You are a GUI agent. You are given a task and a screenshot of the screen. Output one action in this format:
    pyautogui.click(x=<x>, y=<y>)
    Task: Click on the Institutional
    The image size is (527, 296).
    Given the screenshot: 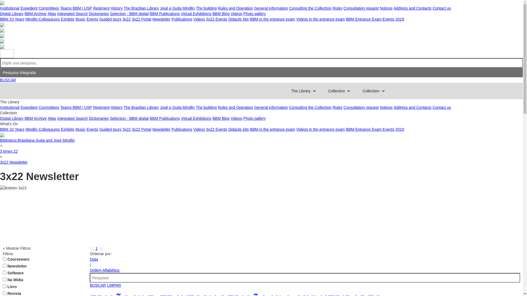 What is the action you would take?
    pyautogui.click(x=10, y=107)
    